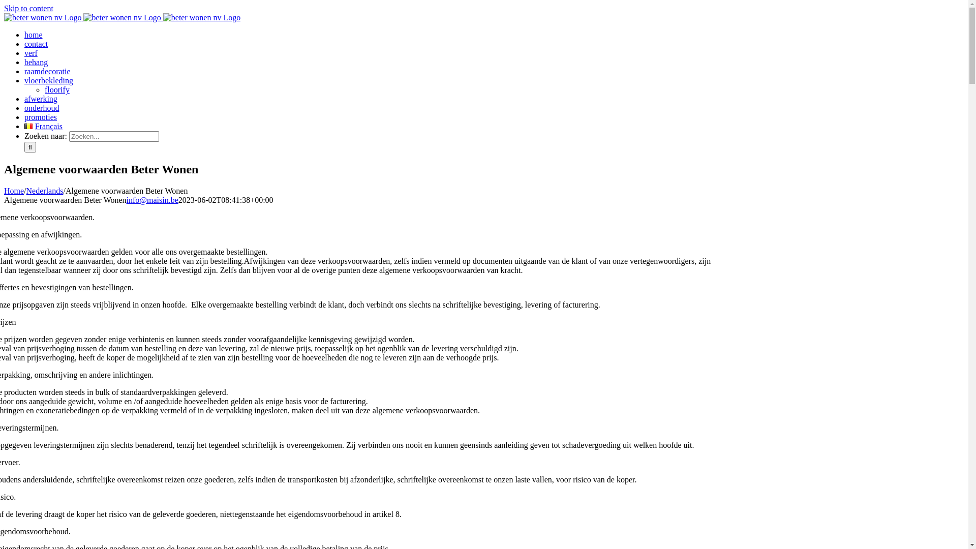 This screenshot has width=976, height=549. I want to click on afwerking, so click(41, 99).